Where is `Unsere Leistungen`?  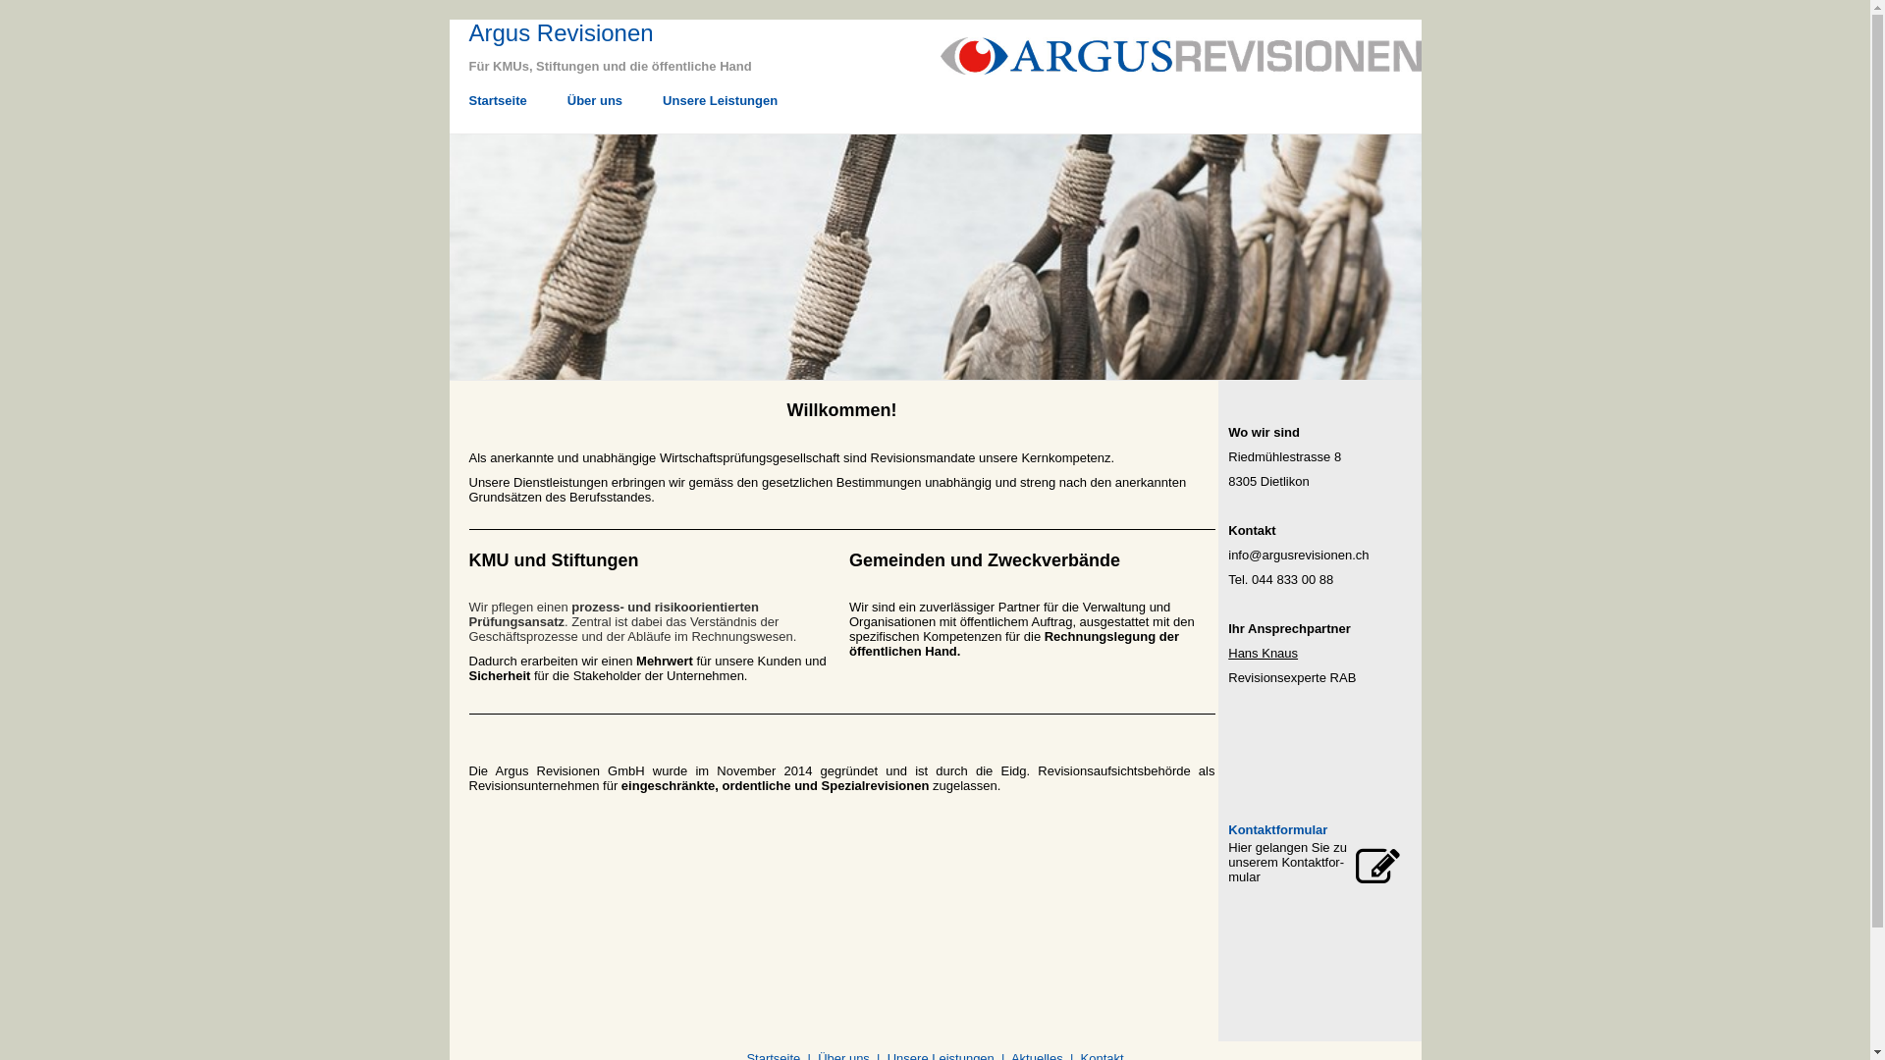
Unsere Leistungen is located at coordinates (725, 112).